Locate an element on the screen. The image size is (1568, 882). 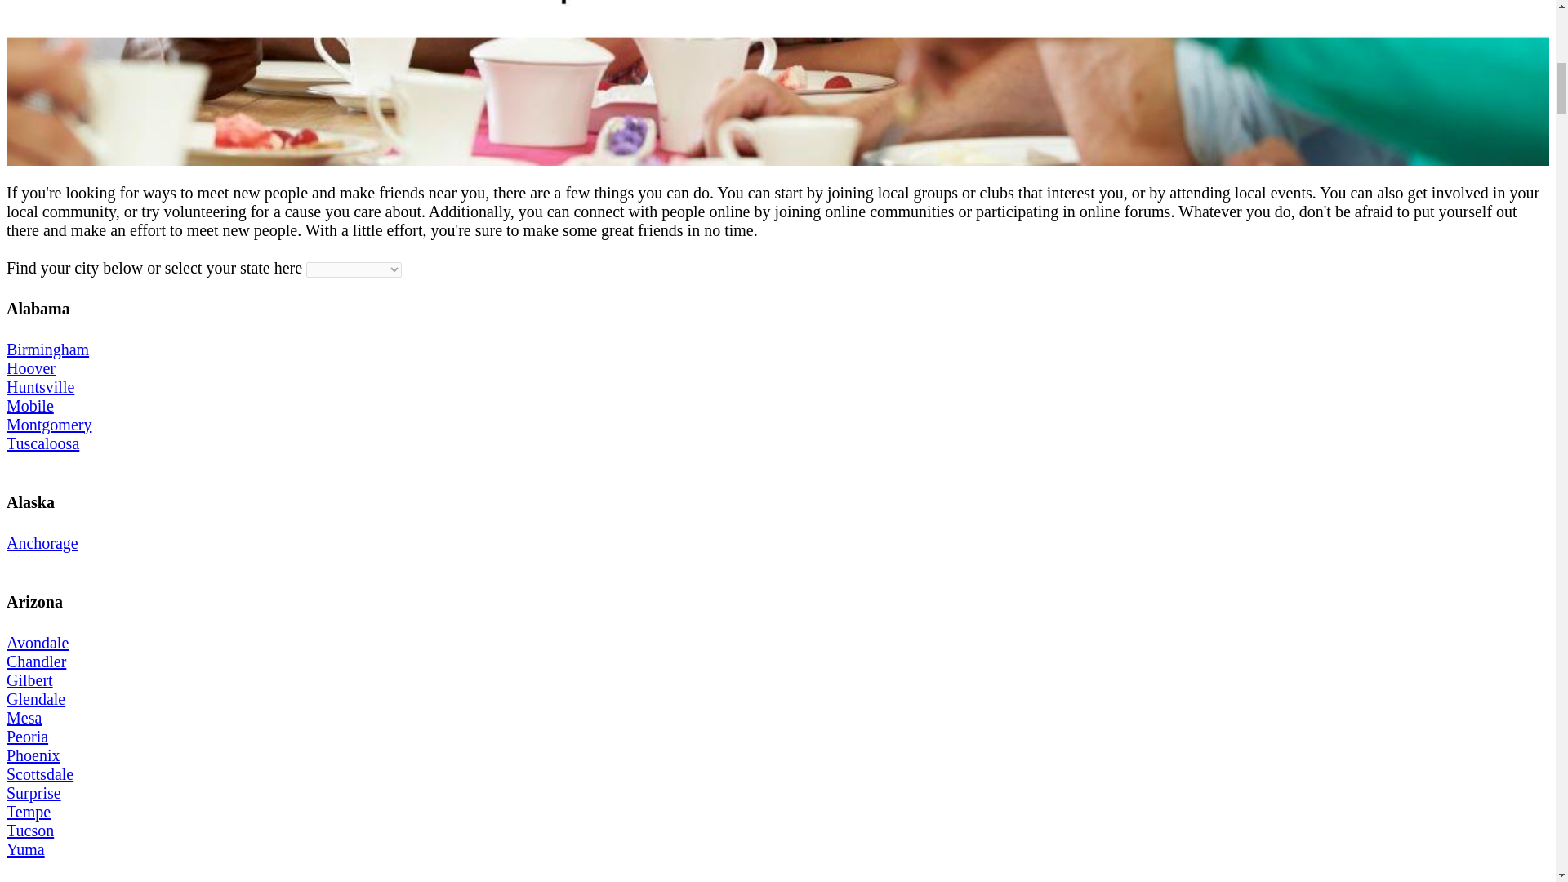
Hoover is located at coordinates (30, 367).